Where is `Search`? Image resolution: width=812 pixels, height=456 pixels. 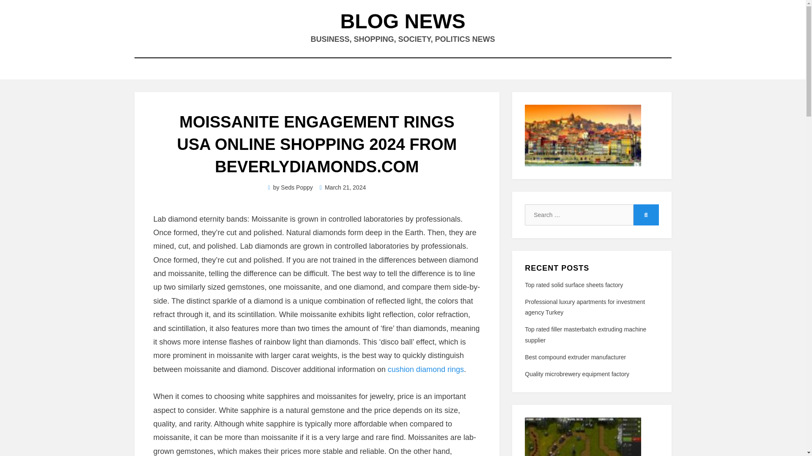 Search is located at coordinates (646, 214).